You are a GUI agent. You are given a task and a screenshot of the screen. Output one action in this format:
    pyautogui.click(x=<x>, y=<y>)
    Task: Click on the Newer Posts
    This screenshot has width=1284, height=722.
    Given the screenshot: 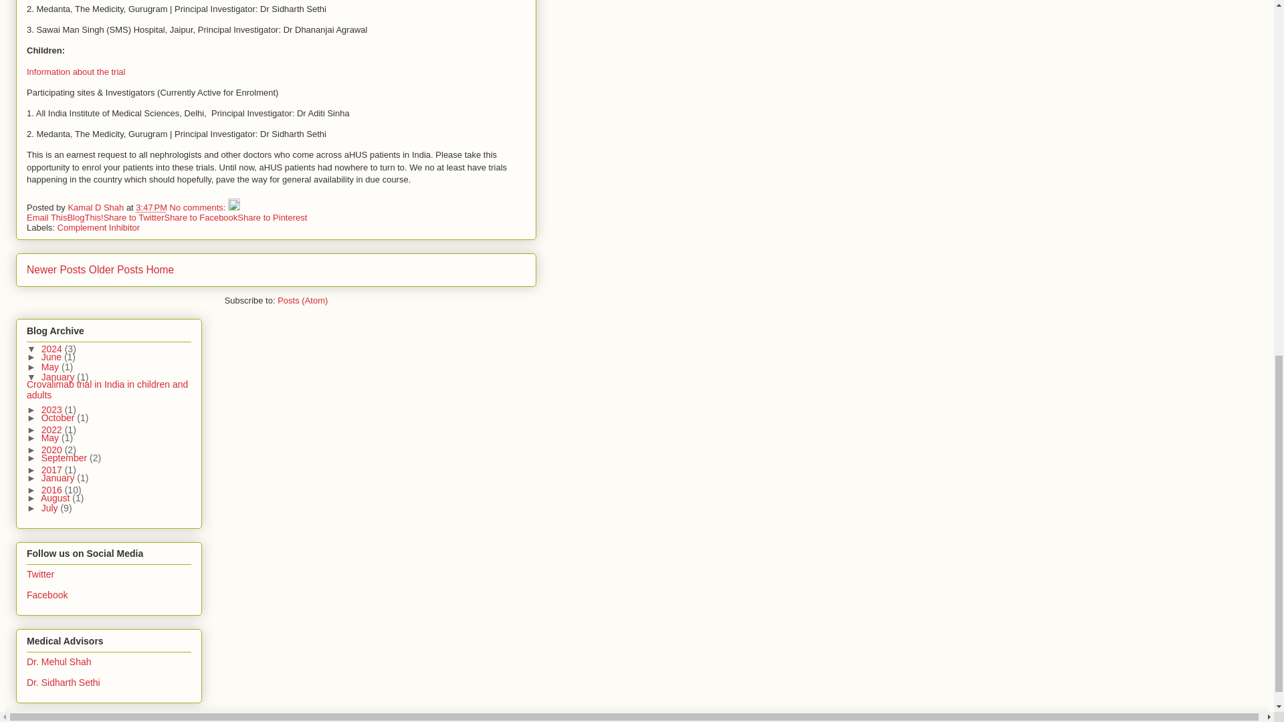 What is the action you would take?
    pyautogui.click(x=56, y=269)
    